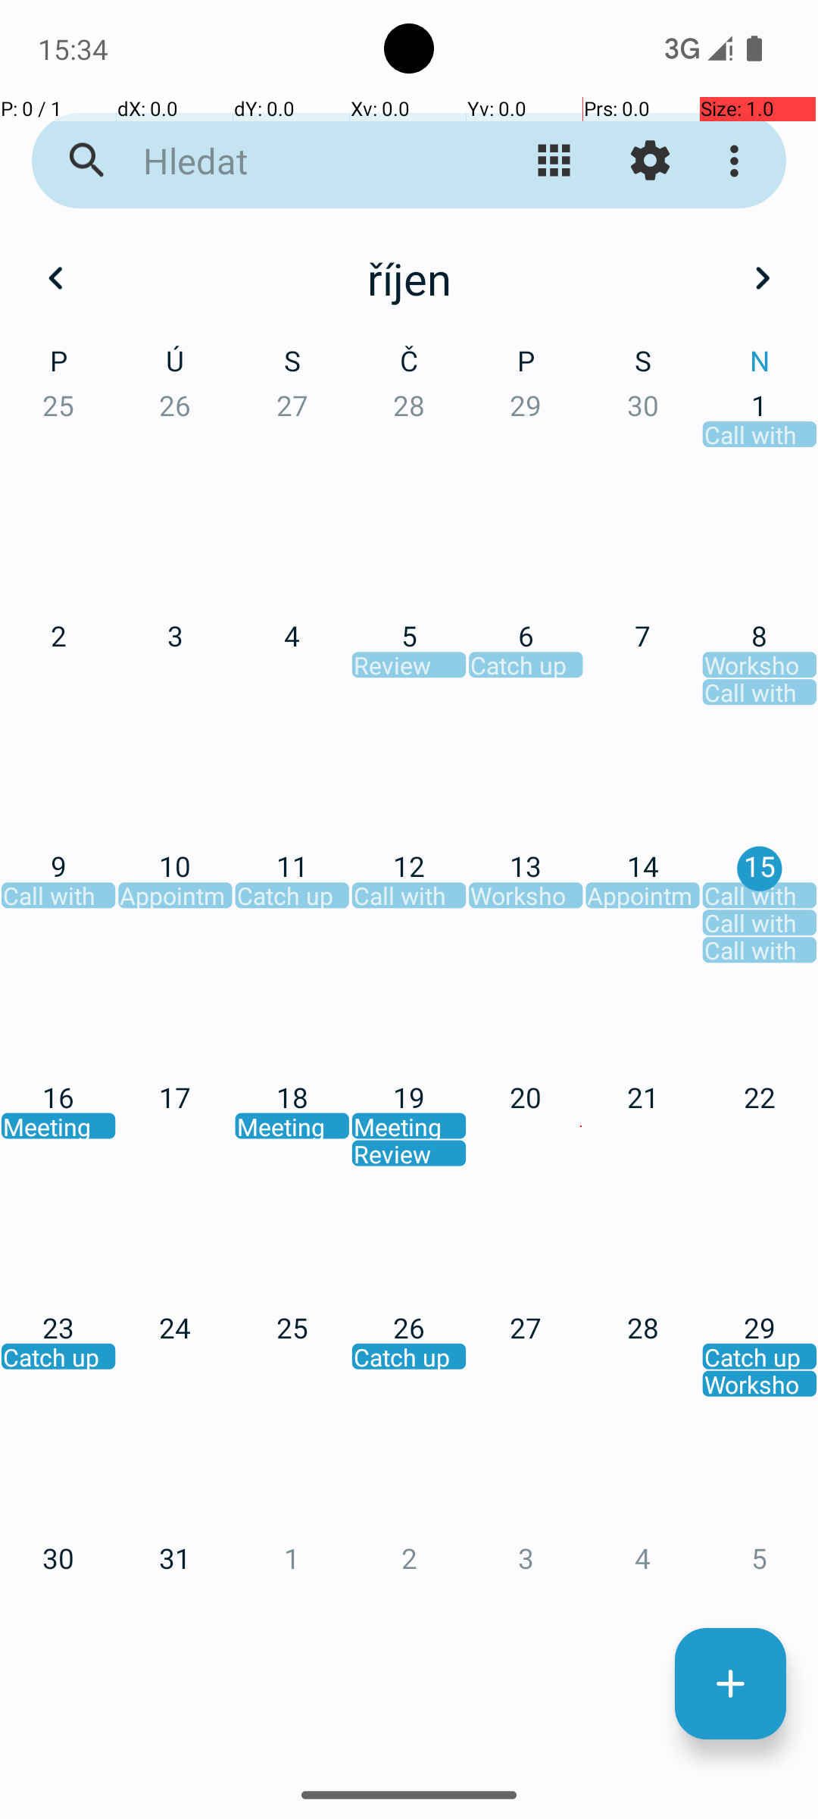 The height and width of the screenshot is (1819, 818). Describe the element at coordinates (409, 278) in the screenshot. I see `říjen` at that location.